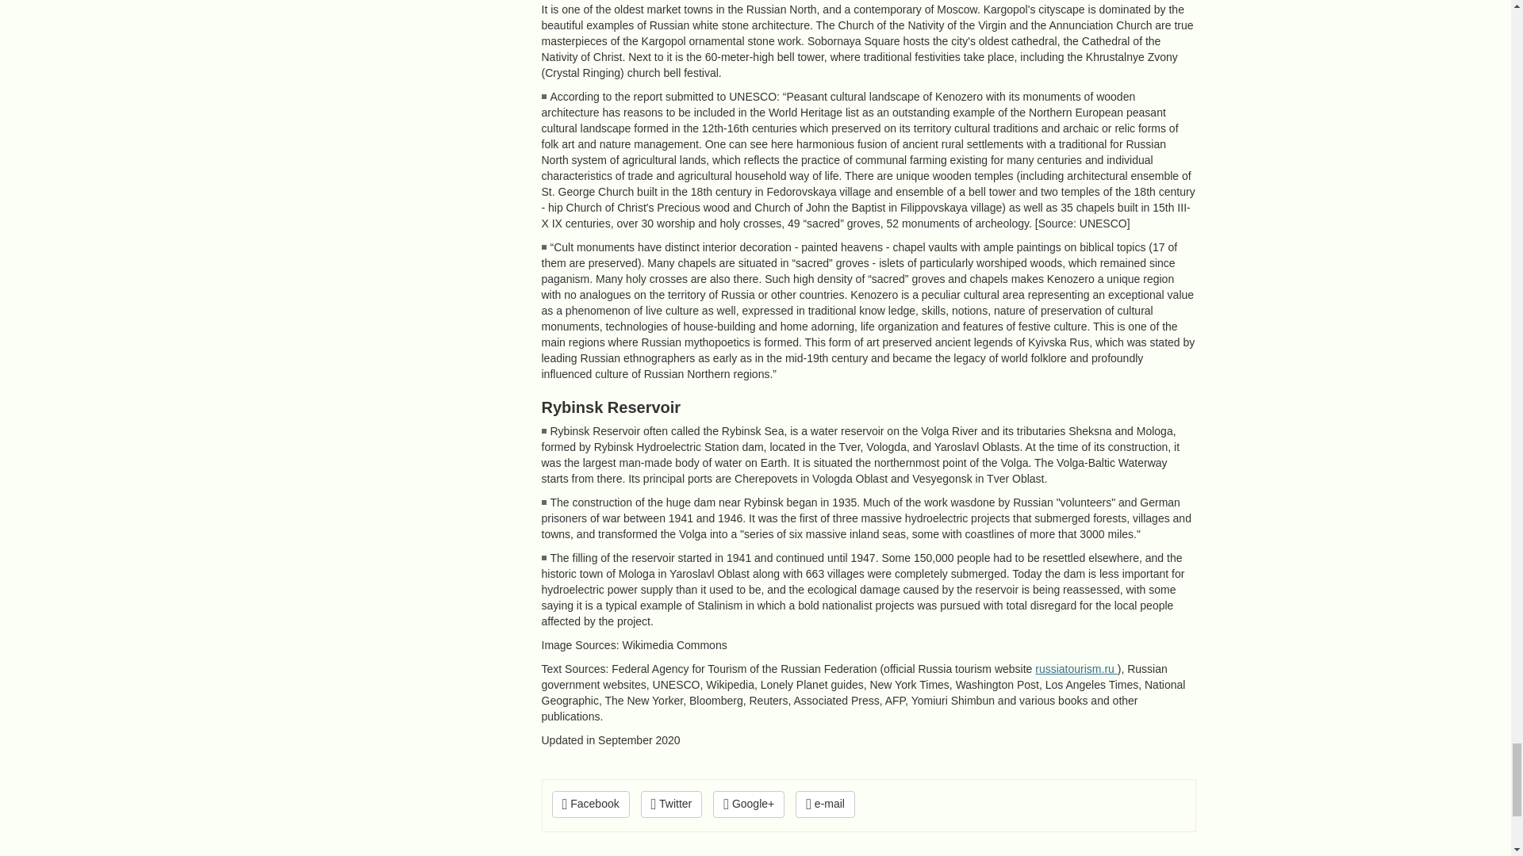  Describe the element at coordinates (590, 804) in the screenshot. I see ` Facebook` at that location.